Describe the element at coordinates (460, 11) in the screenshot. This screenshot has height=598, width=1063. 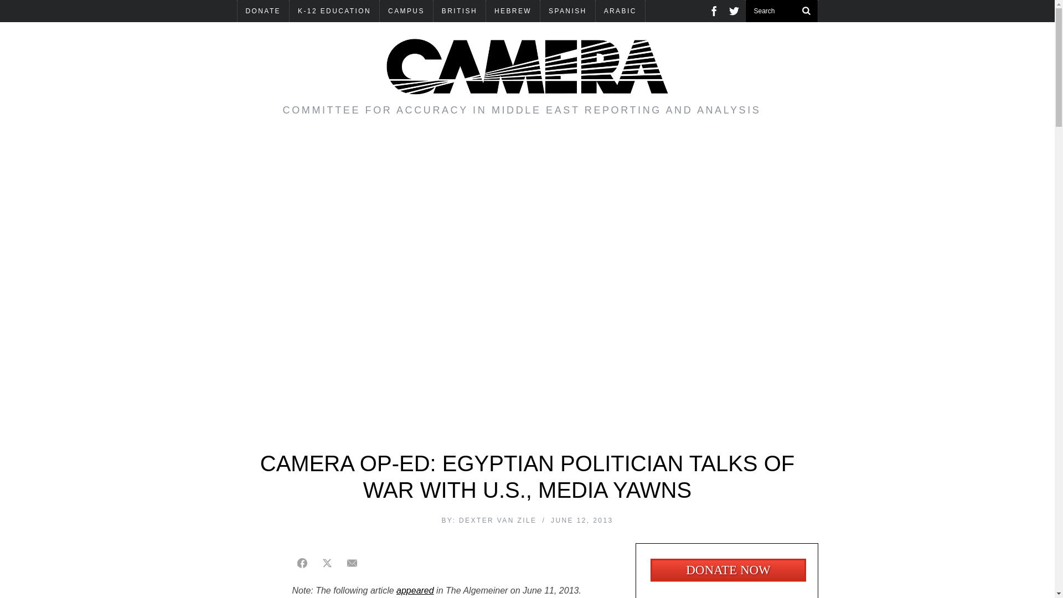
I see `BRITISH` at that location.